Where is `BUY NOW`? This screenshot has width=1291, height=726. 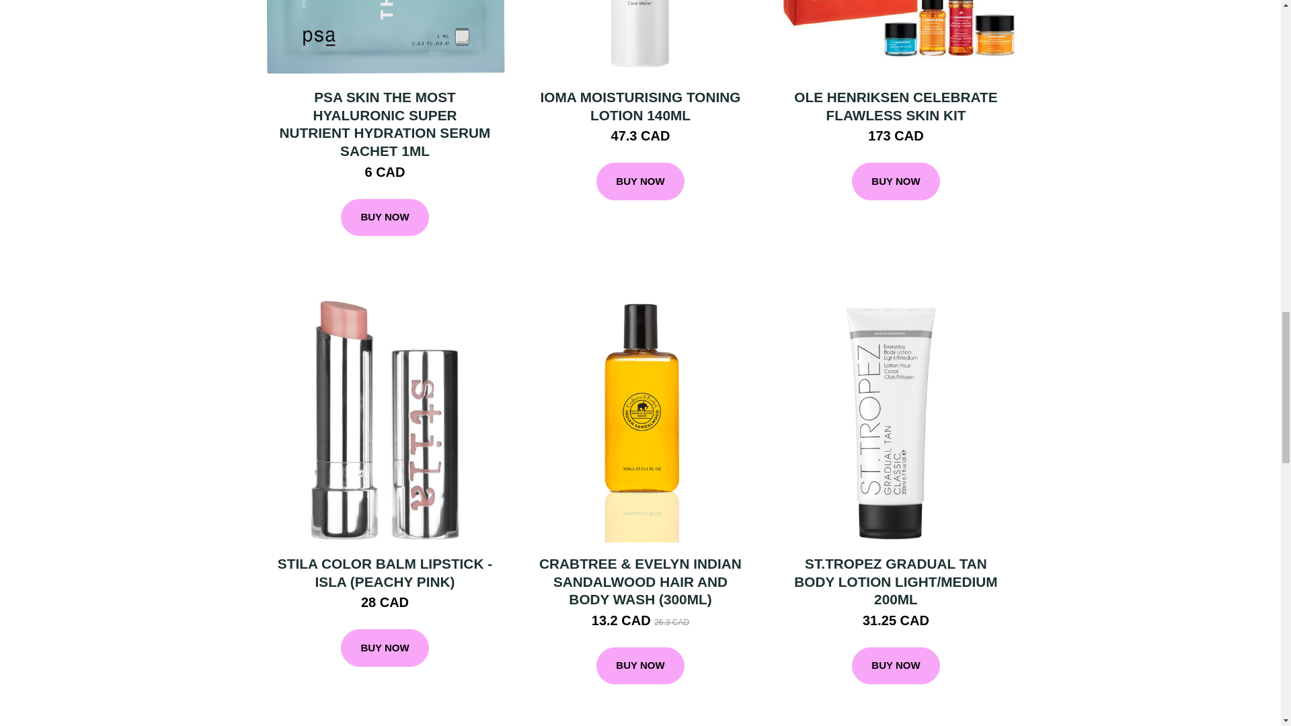
BUY NOW is located at coordinates (640, 182).